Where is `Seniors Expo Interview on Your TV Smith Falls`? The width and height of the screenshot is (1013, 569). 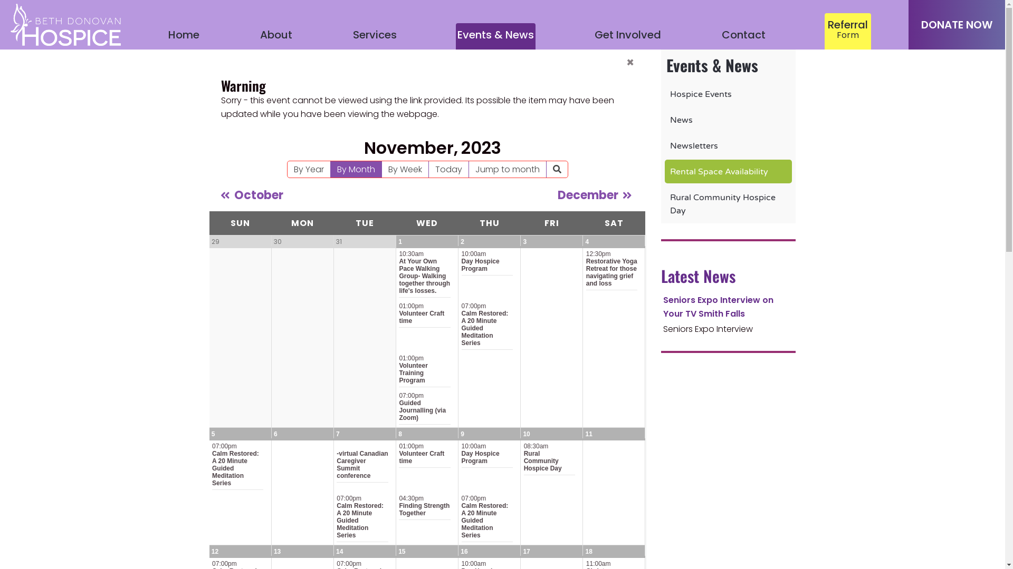 Seniors Expo Interview on Your TV Smith Falls is located at coordinates (718, 307).